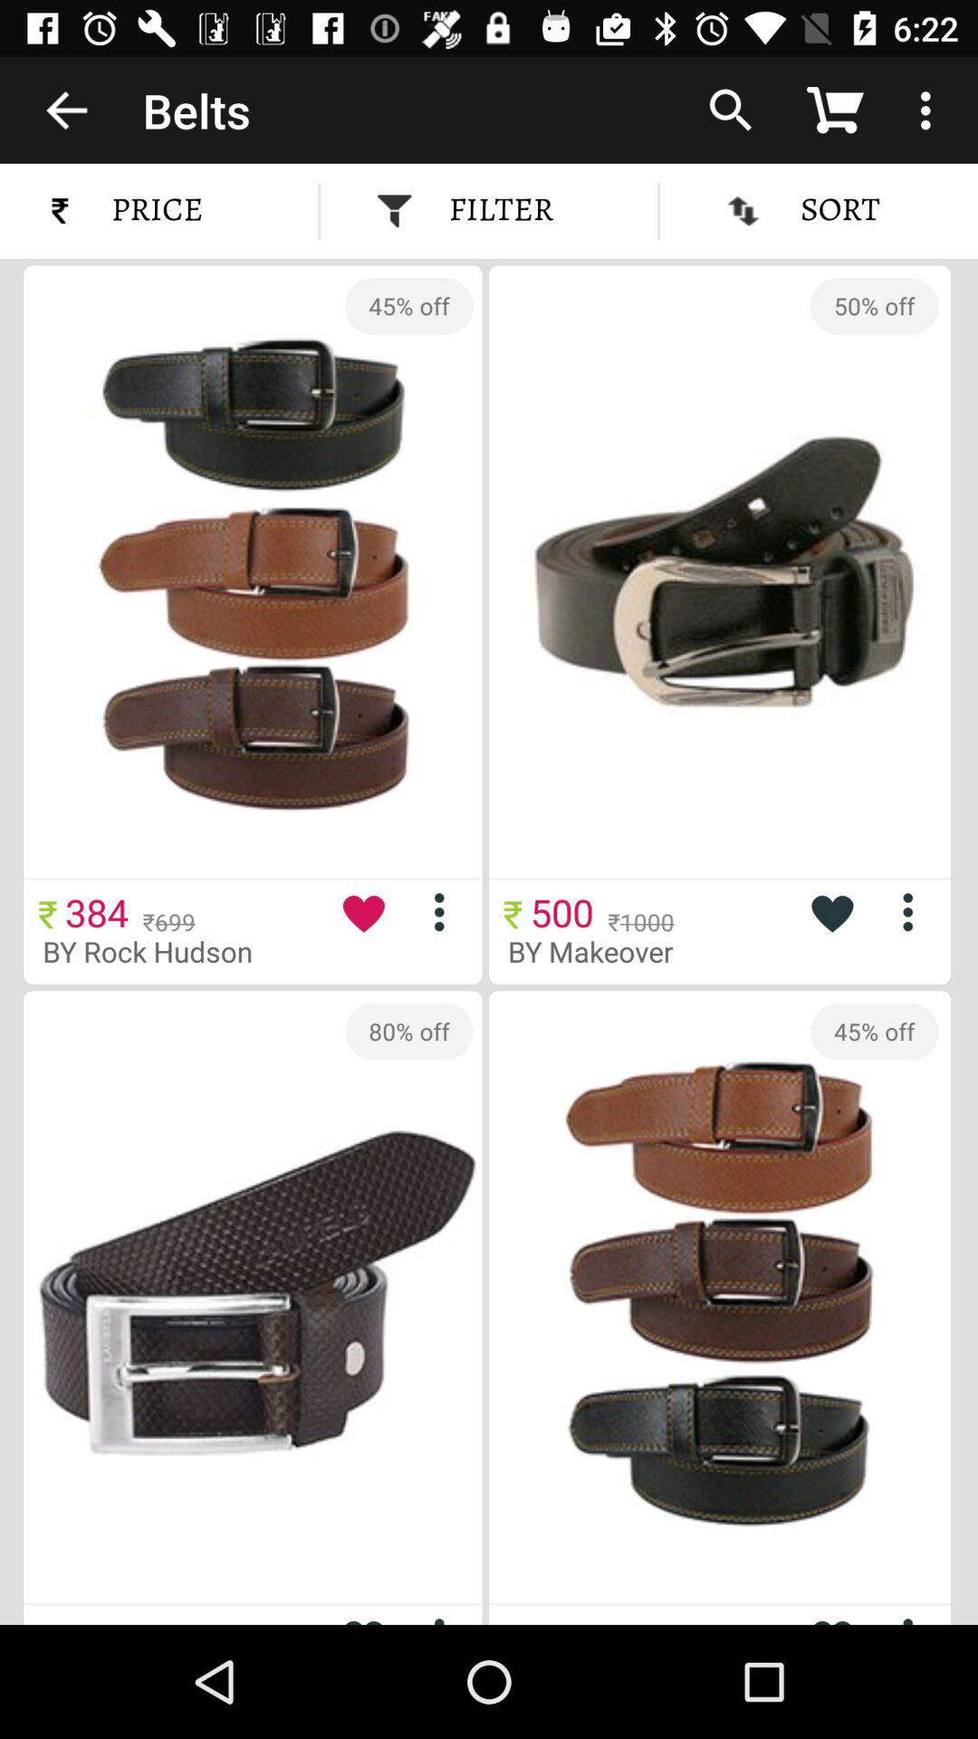 The width and height of the screenshot is (978, 1739). Describe the element at coordinates (446, 911) in the screenshot. I see `see more` at that location.